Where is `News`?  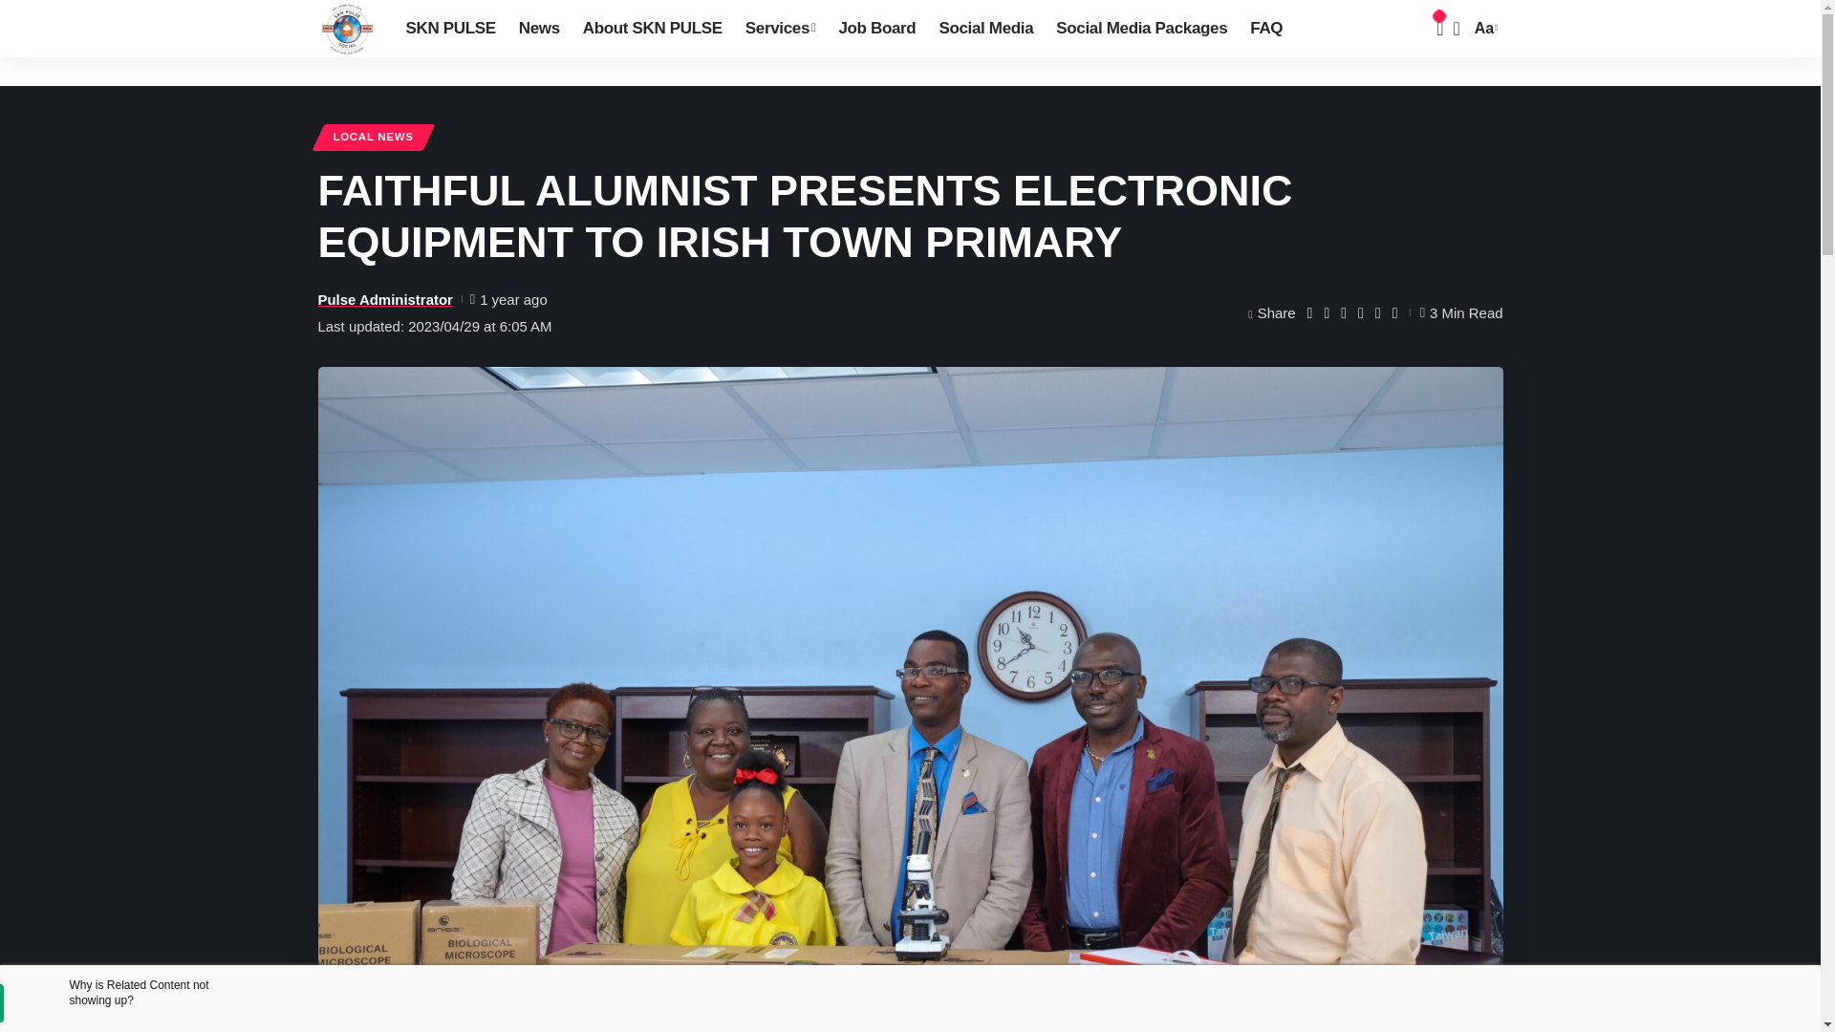
News is located at coordinates (539, 29).